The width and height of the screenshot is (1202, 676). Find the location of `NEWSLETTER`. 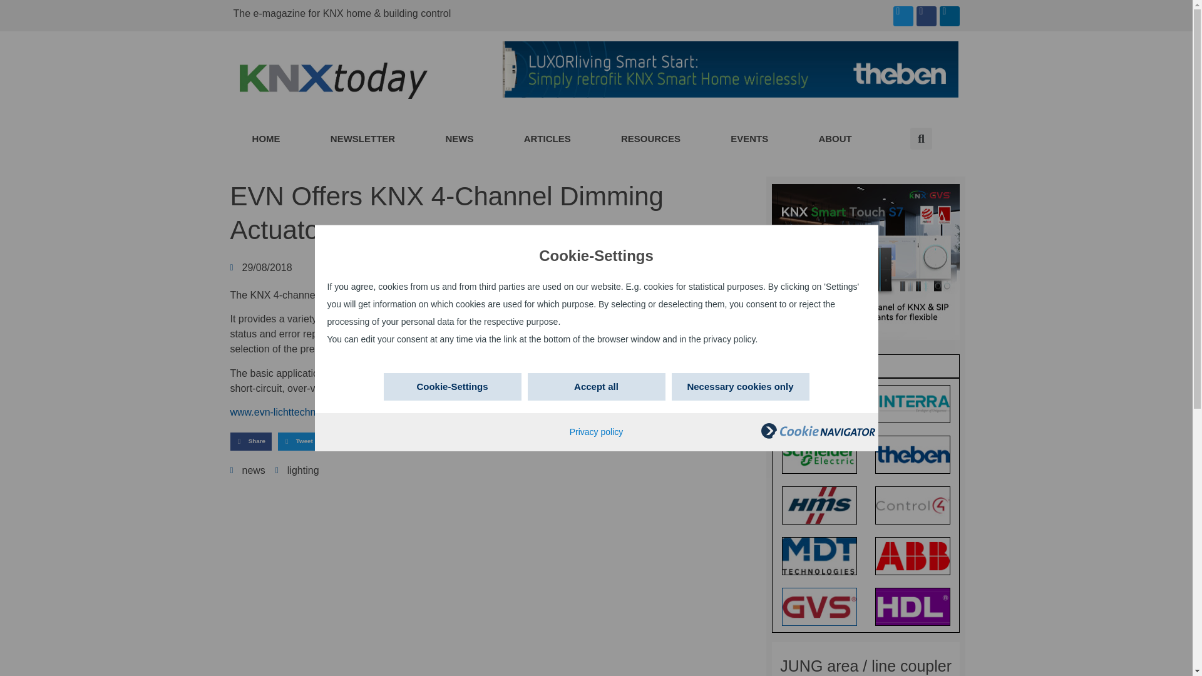

NEWSLETTER is located at coordinates (363, 139).